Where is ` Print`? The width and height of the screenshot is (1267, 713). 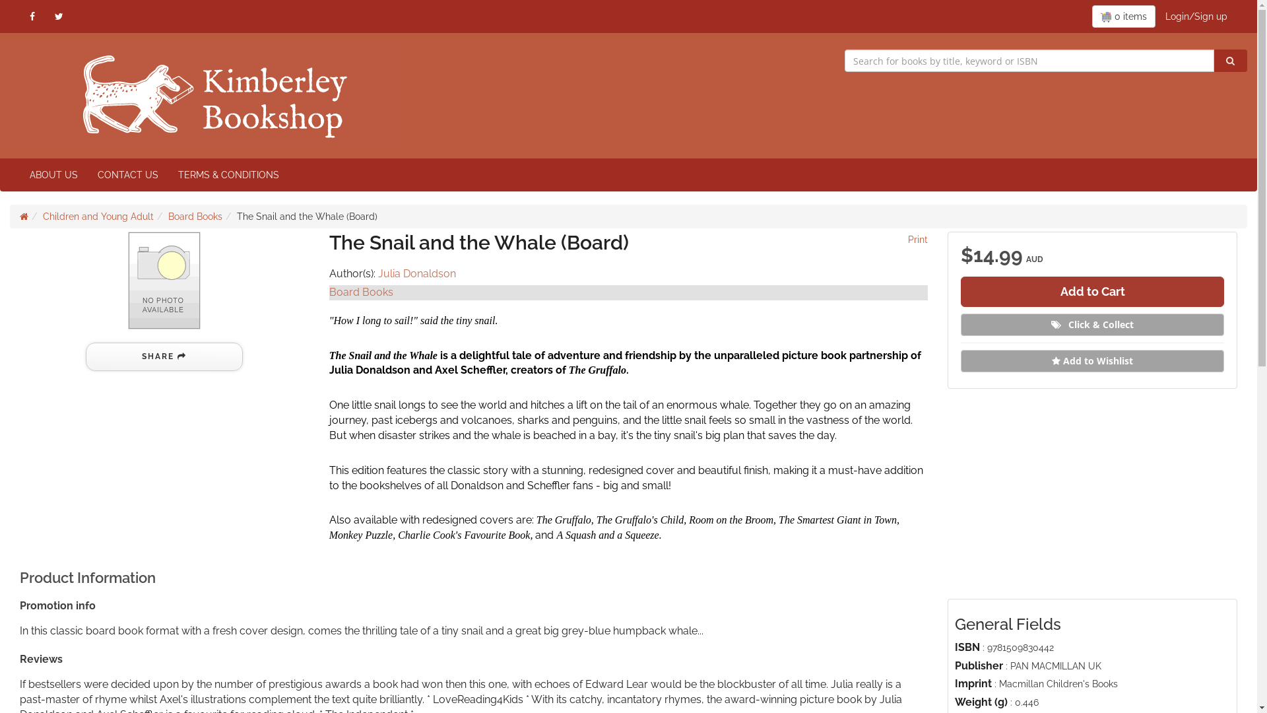  Print is located at coordinates (917, 240).